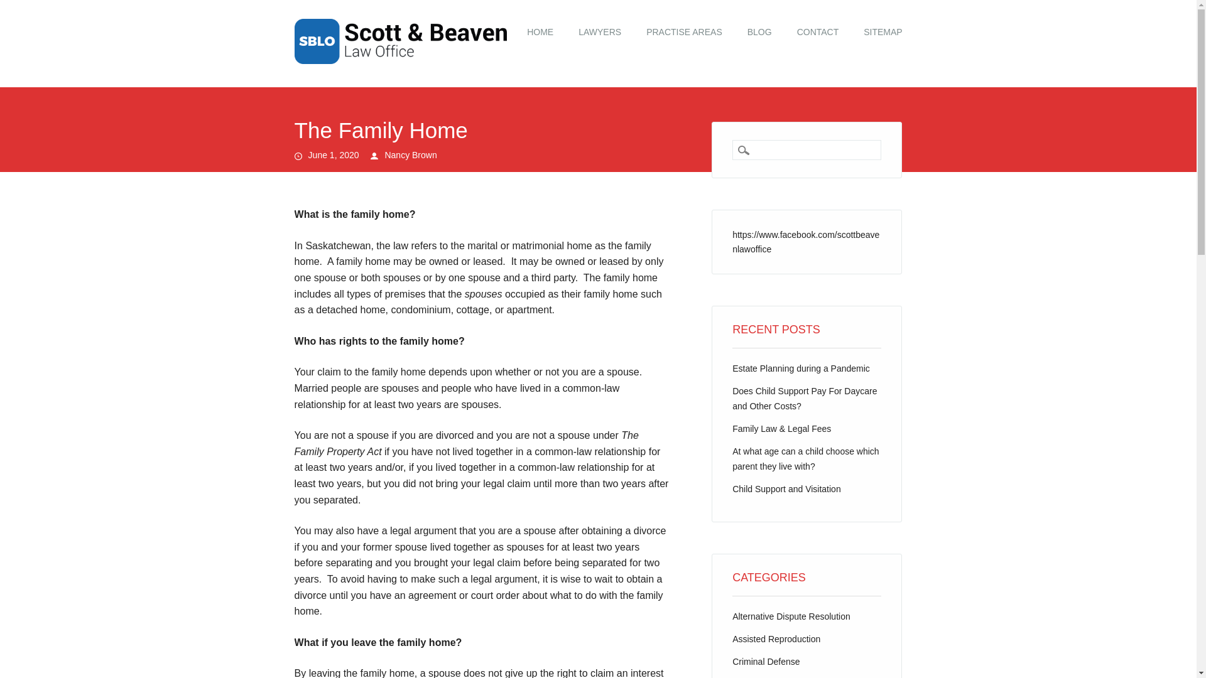 The height and width of the screenshot is (678, 1206). I want to click on 5:43 pm, so click(334, 154).